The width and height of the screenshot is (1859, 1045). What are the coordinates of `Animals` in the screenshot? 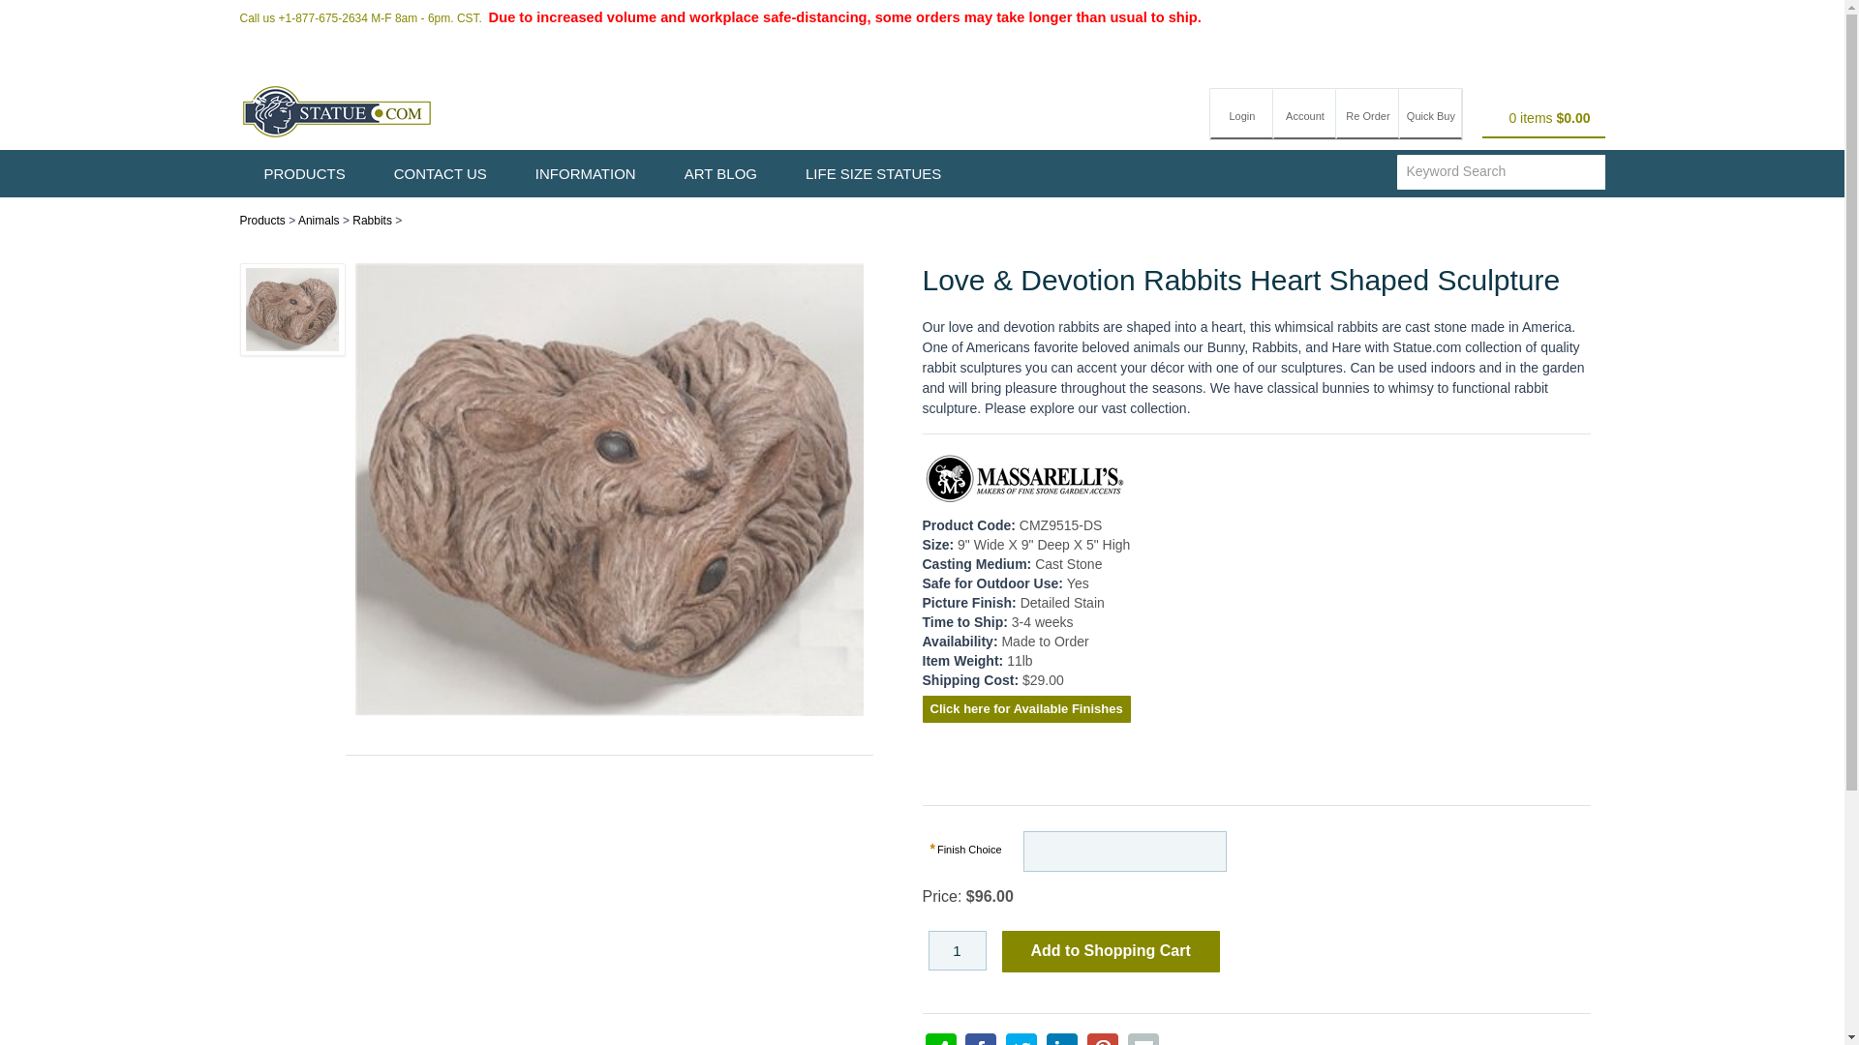 It's located at (319, 221).